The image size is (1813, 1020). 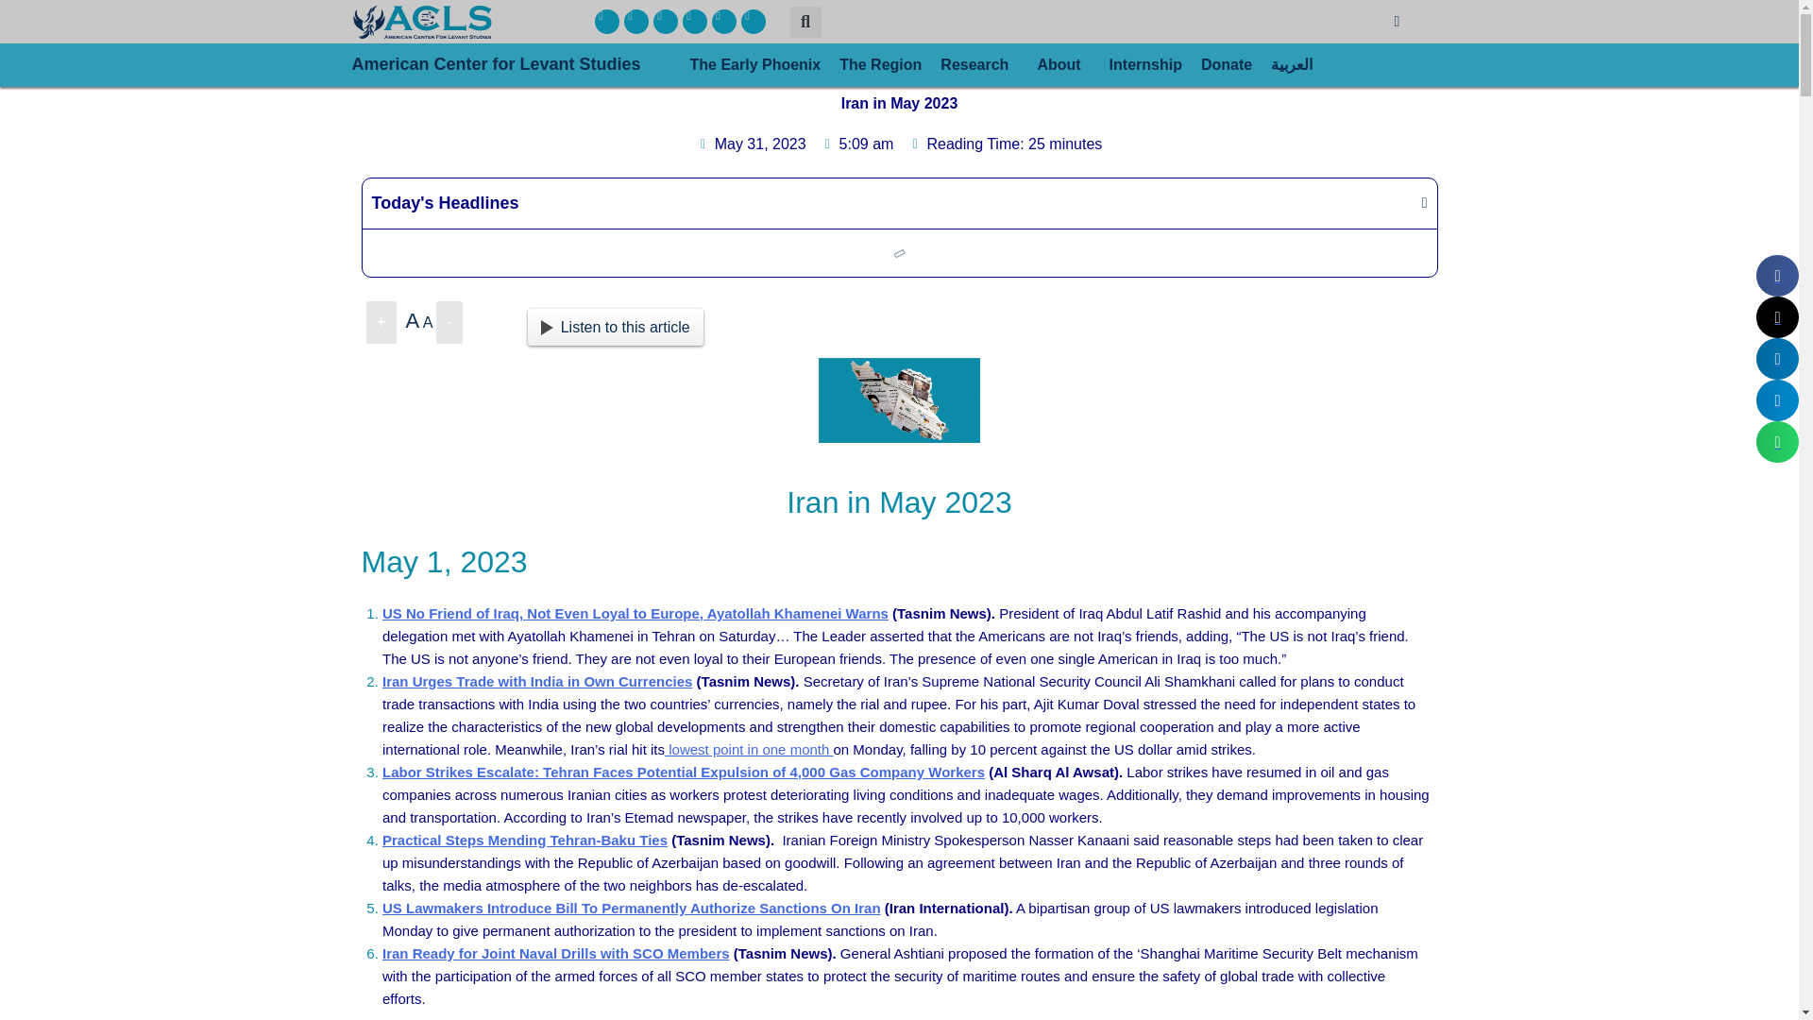 I want to click on Facebook, so click(x=606, y=21).